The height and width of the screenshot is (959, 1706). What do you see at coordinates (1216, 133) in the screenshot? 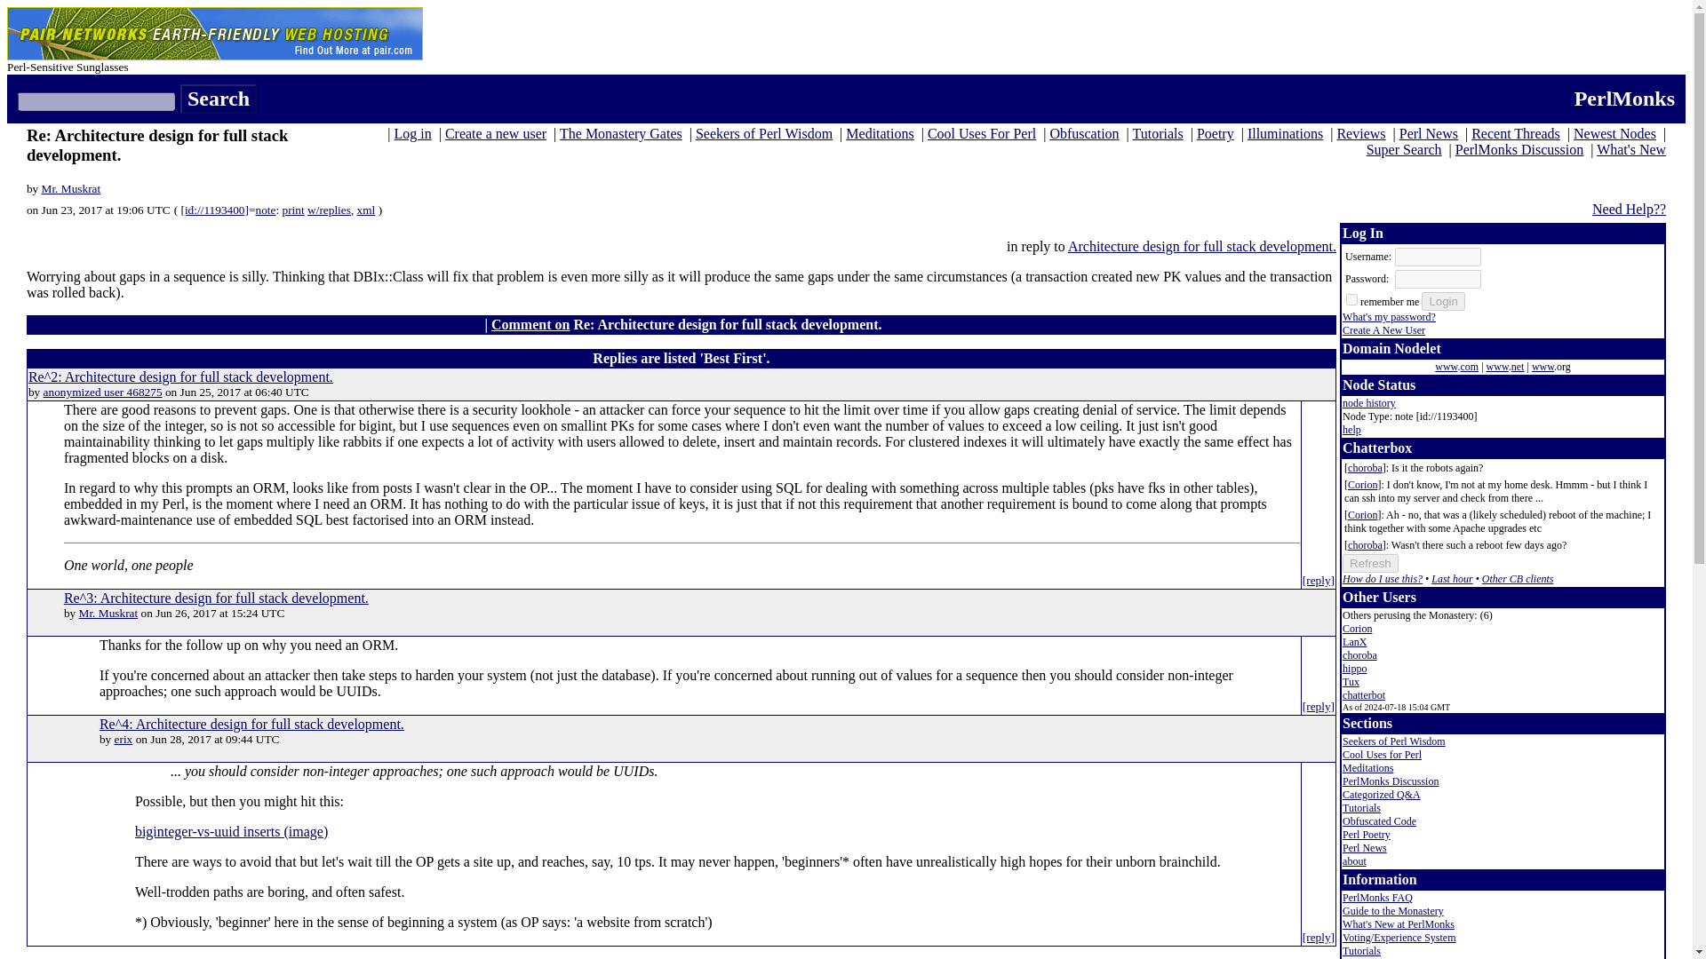
I see `Poetry` at bounding box center [1216, 133].